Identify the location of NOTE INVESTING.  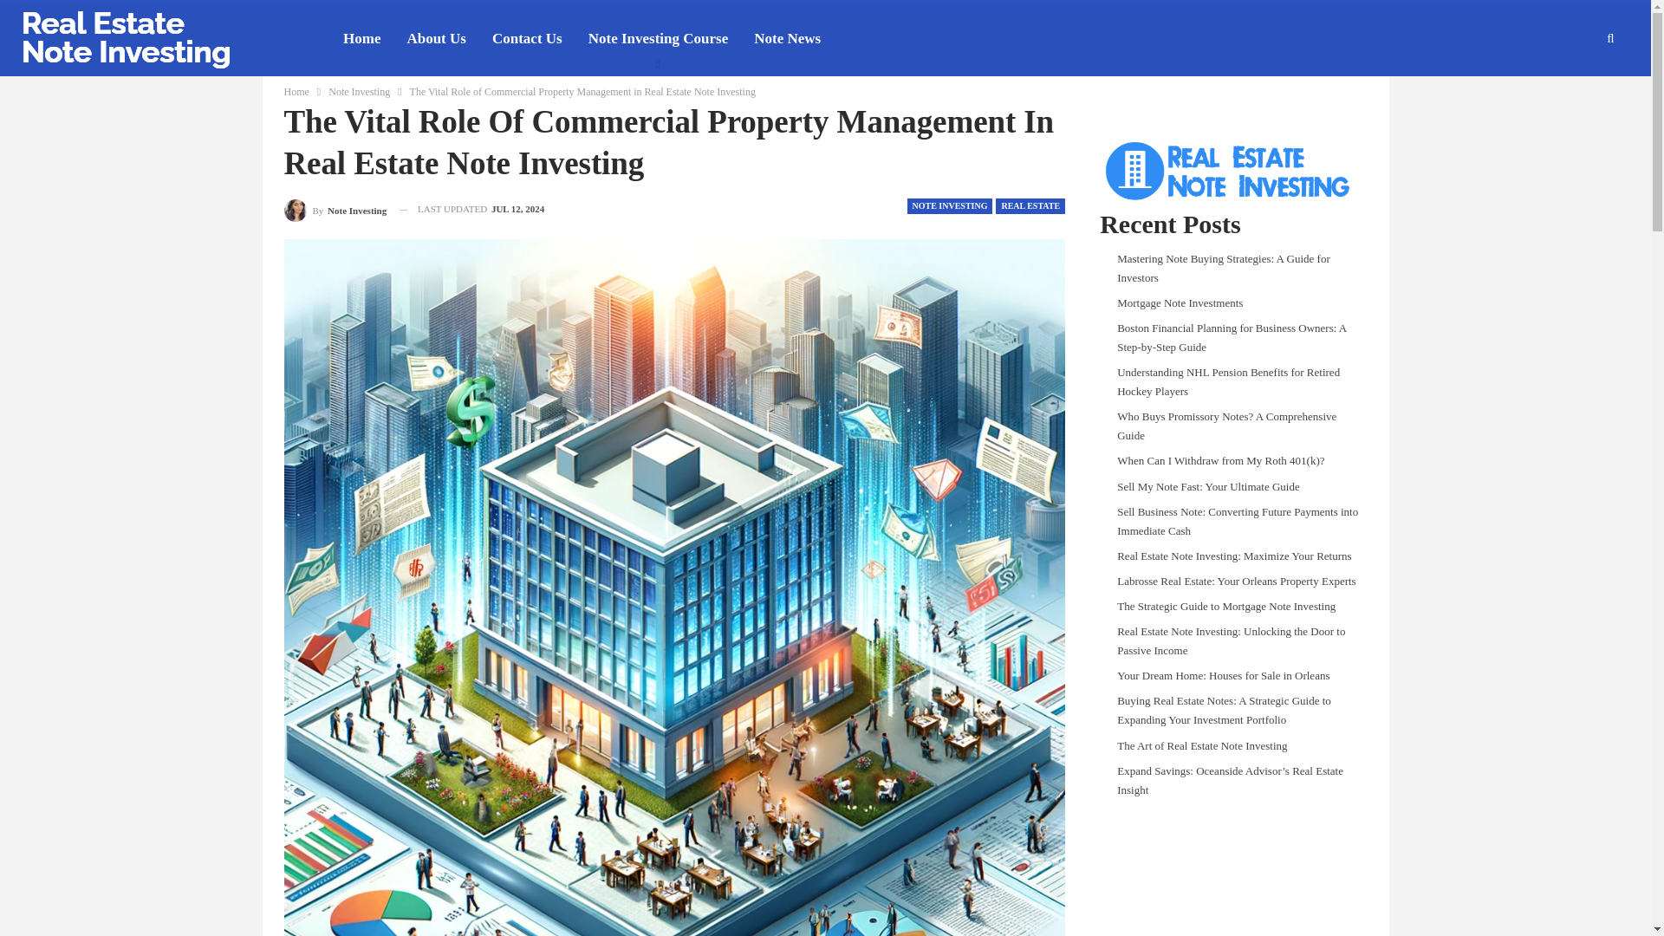
(949, 206).